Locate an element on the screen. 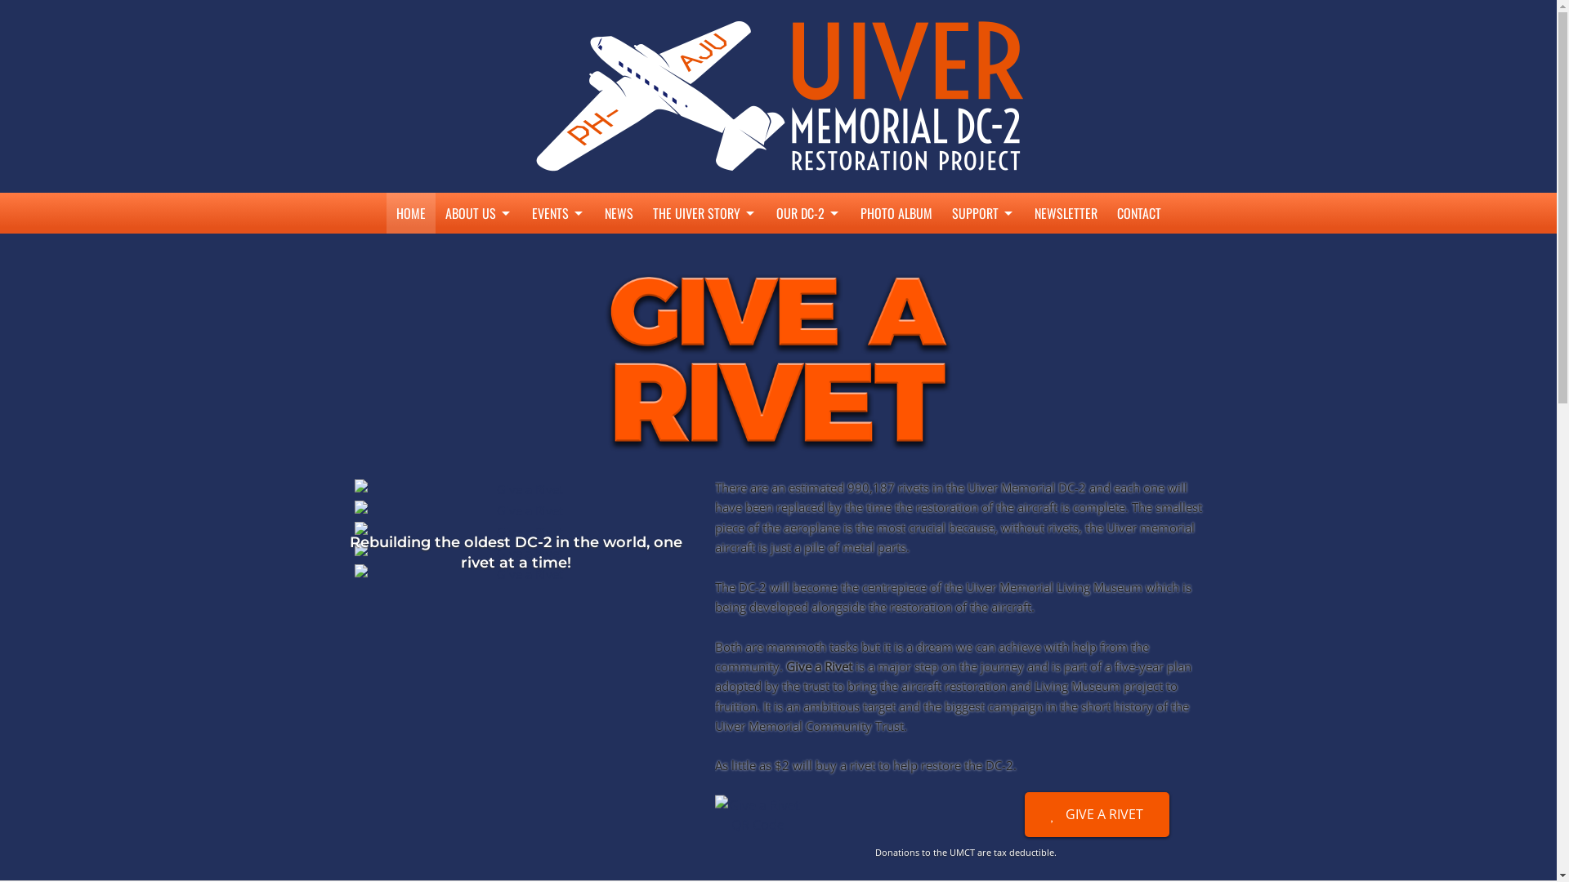 This screenshot has height=882, width=1569. NEWSLETTER is located at coordinates (1066, 213).